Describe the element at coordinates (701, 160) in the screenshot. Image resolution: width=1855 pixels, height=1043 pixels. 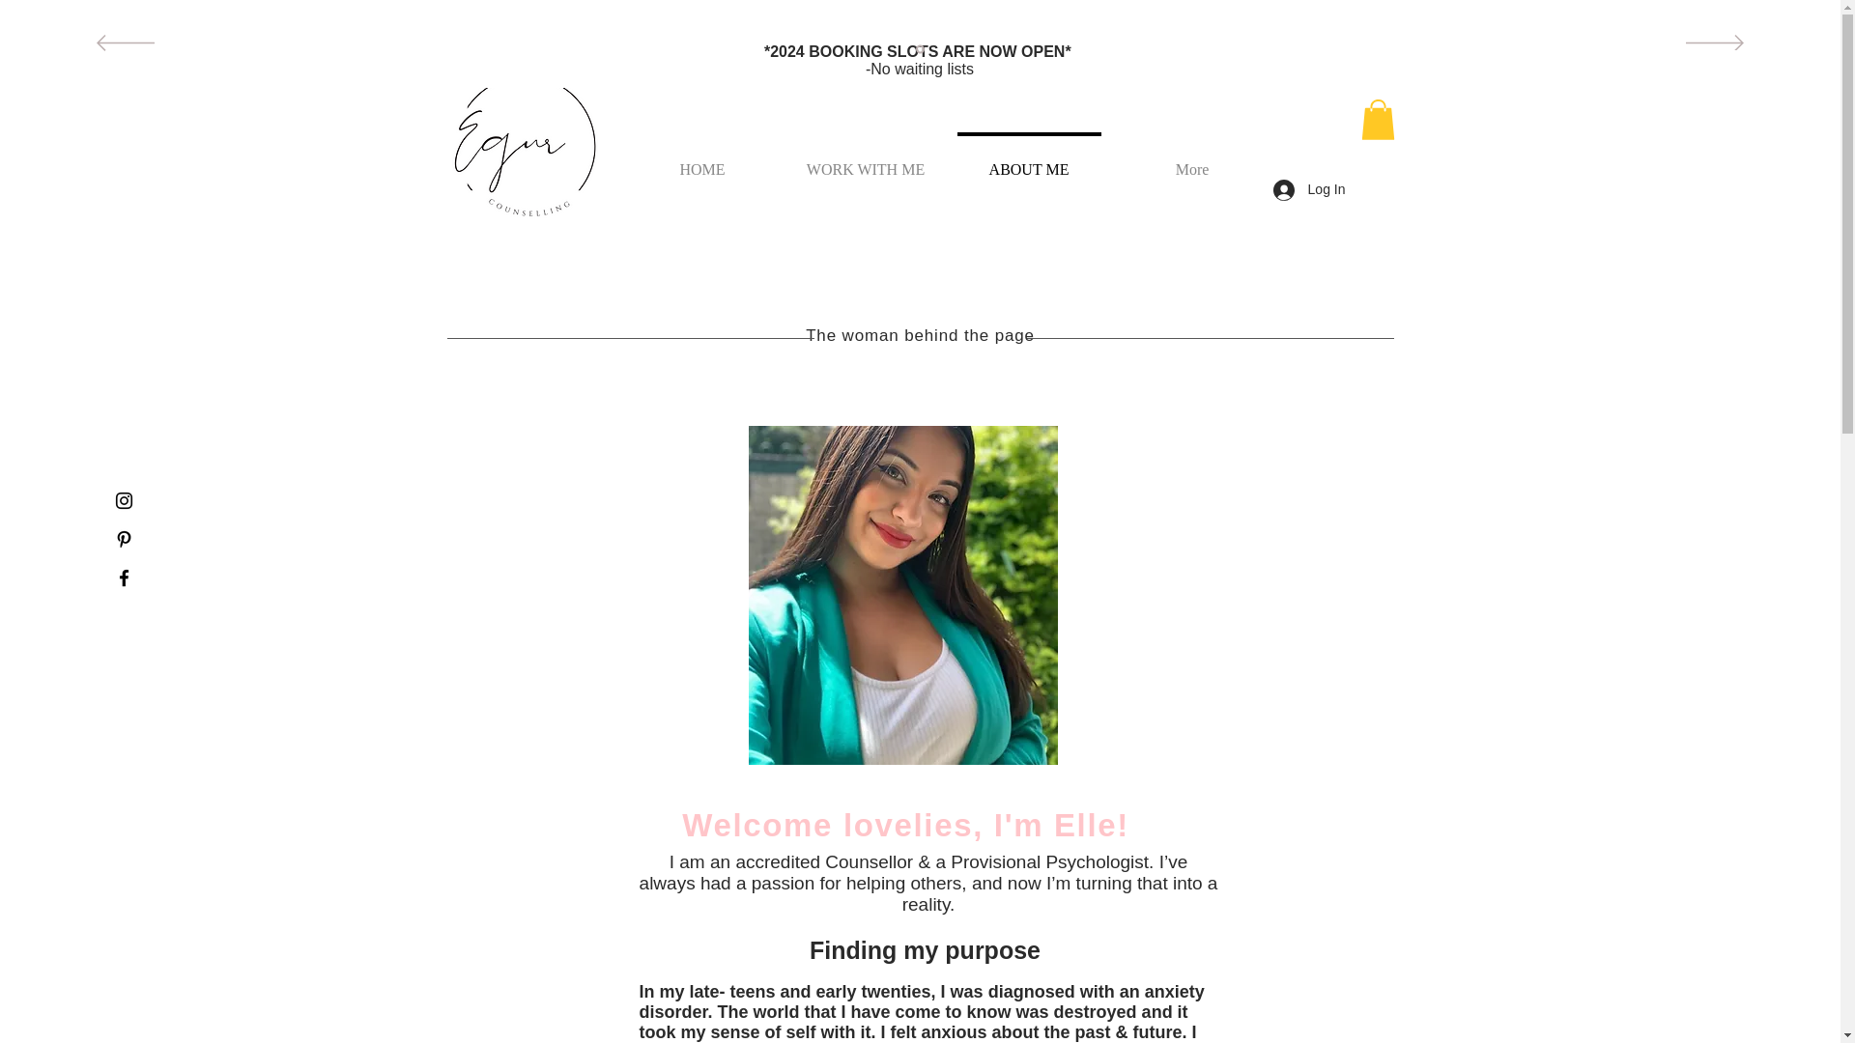
I see `HOME` at that location.